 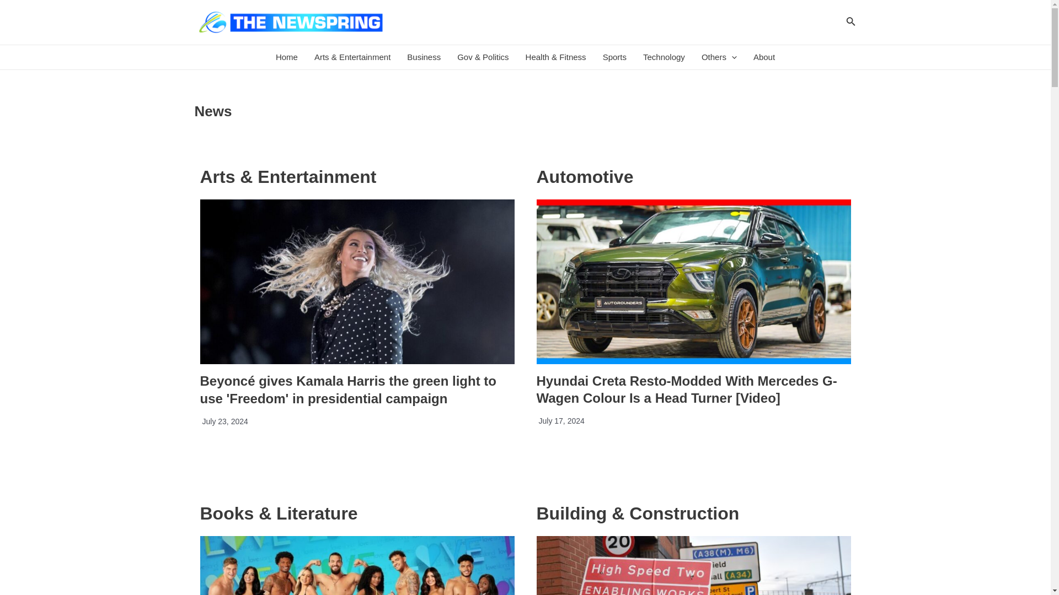 I want to click on Business, so click(x=424, y=57).